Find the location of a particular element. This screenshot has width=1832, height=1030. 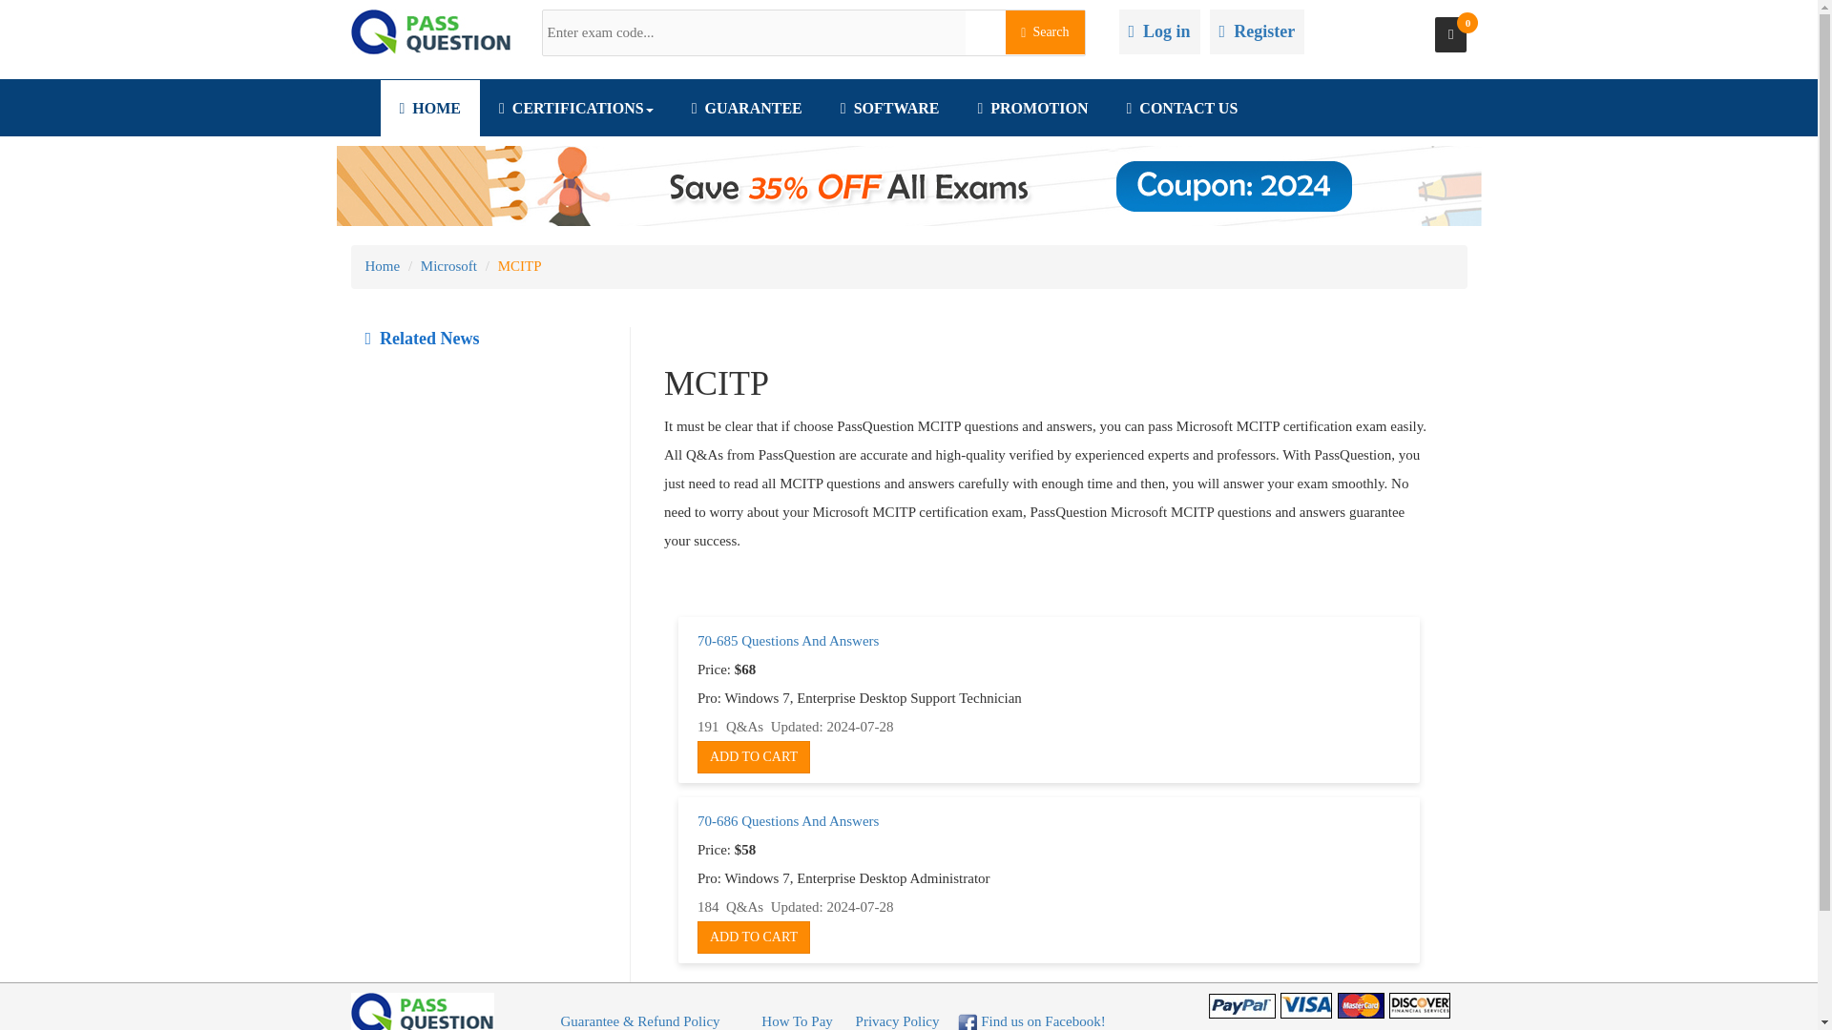

Home is located at coordinates (382, 266).